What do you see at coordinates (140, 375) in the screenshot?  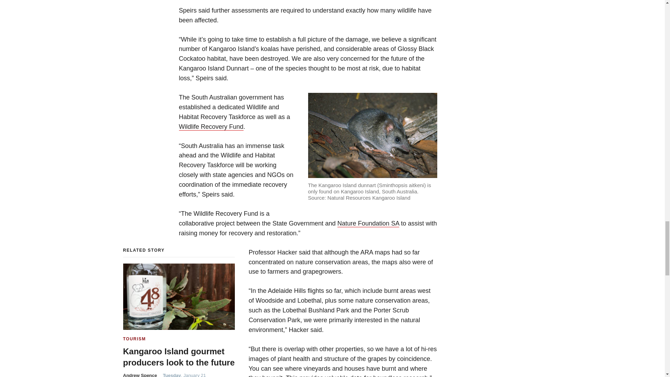 I see `Andrew Spence` at bounding box center [140, 375].